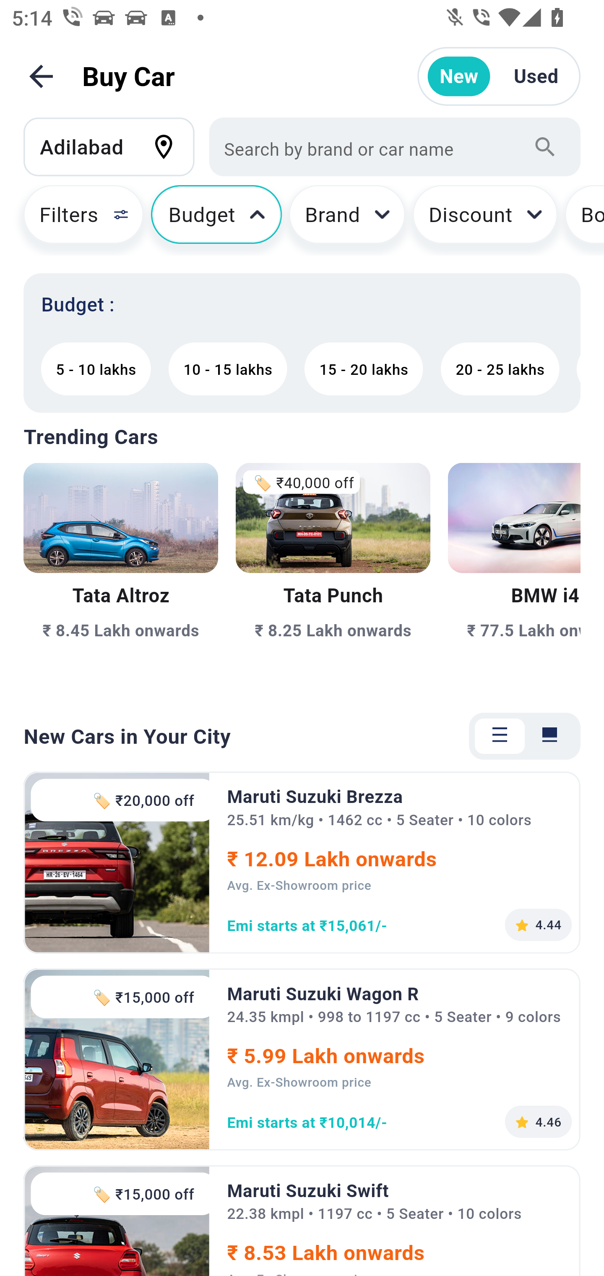 The image size is (604, 1276). I want to click on Filters, so click(76, 220).